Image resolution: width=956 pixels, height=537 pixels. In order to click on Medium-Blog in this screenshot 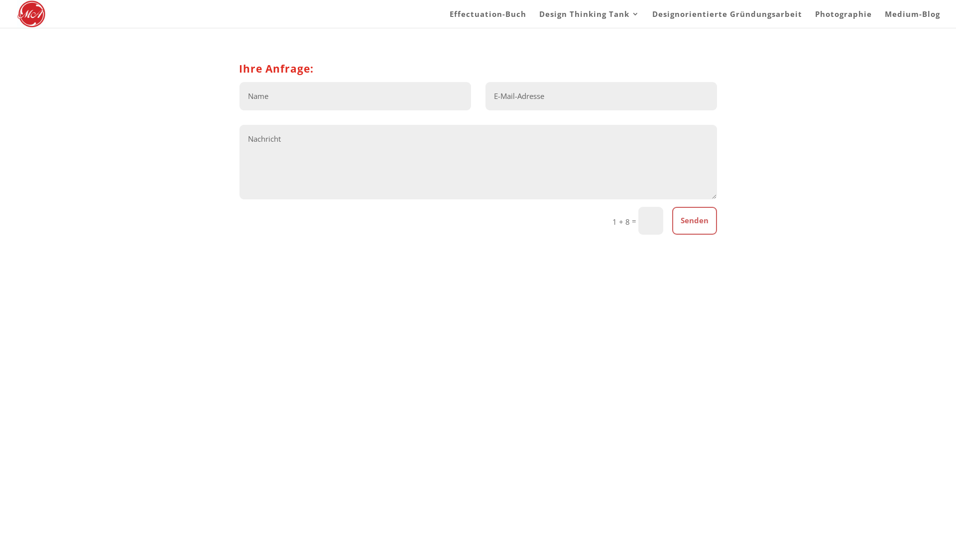, I will do `click(912, 19)`.